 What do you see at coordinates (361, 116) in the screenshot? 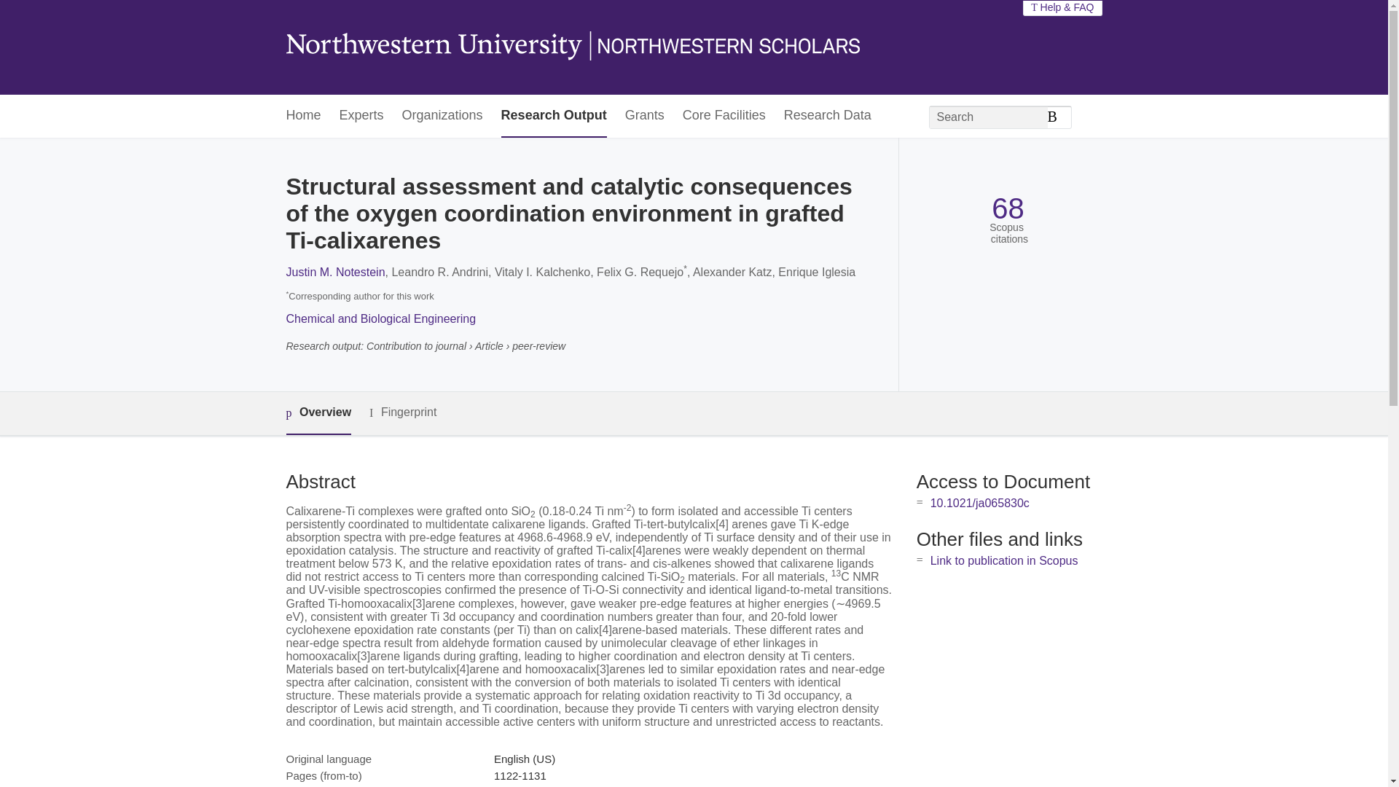
I see `Experts` at bounding box center [361, 116].